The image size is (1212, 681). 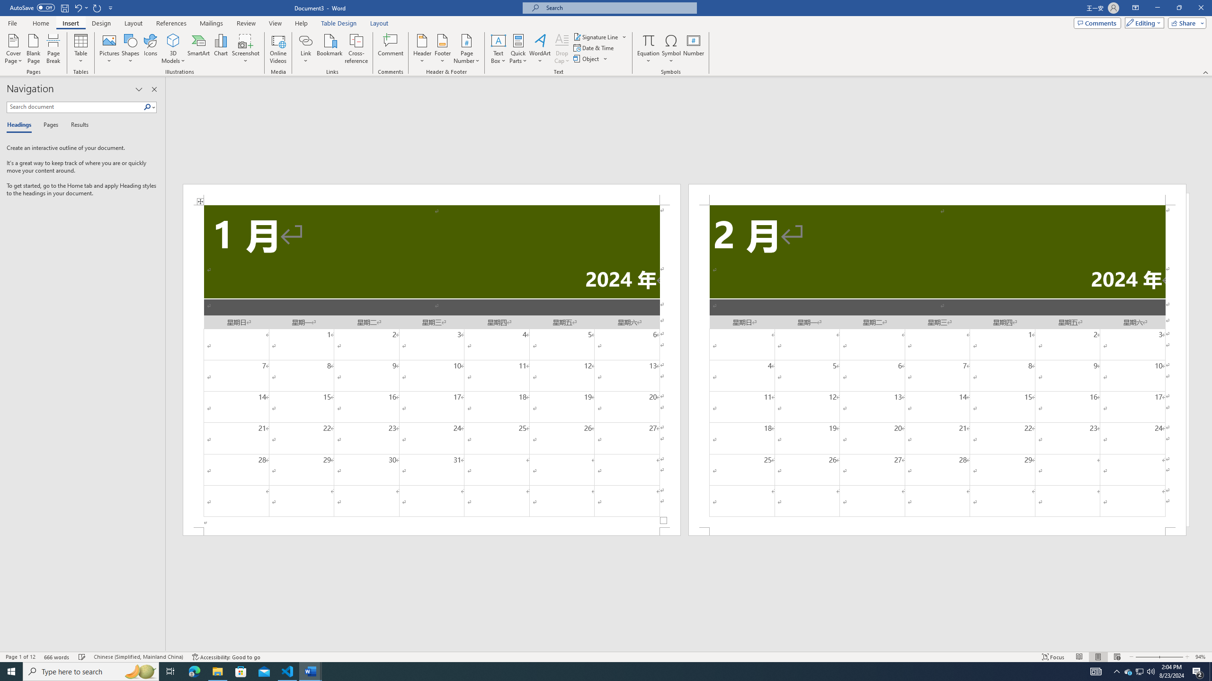 I want to click on Link, so click(x=306, y=40).